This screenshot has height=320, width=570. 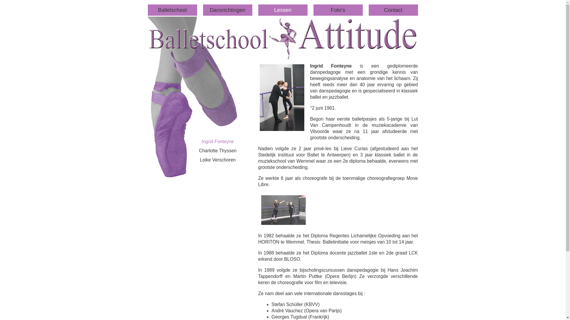 What do you see at coordinates (393, 10) in the screenshot?
I see `Contact` at bounding box center [393, 10].